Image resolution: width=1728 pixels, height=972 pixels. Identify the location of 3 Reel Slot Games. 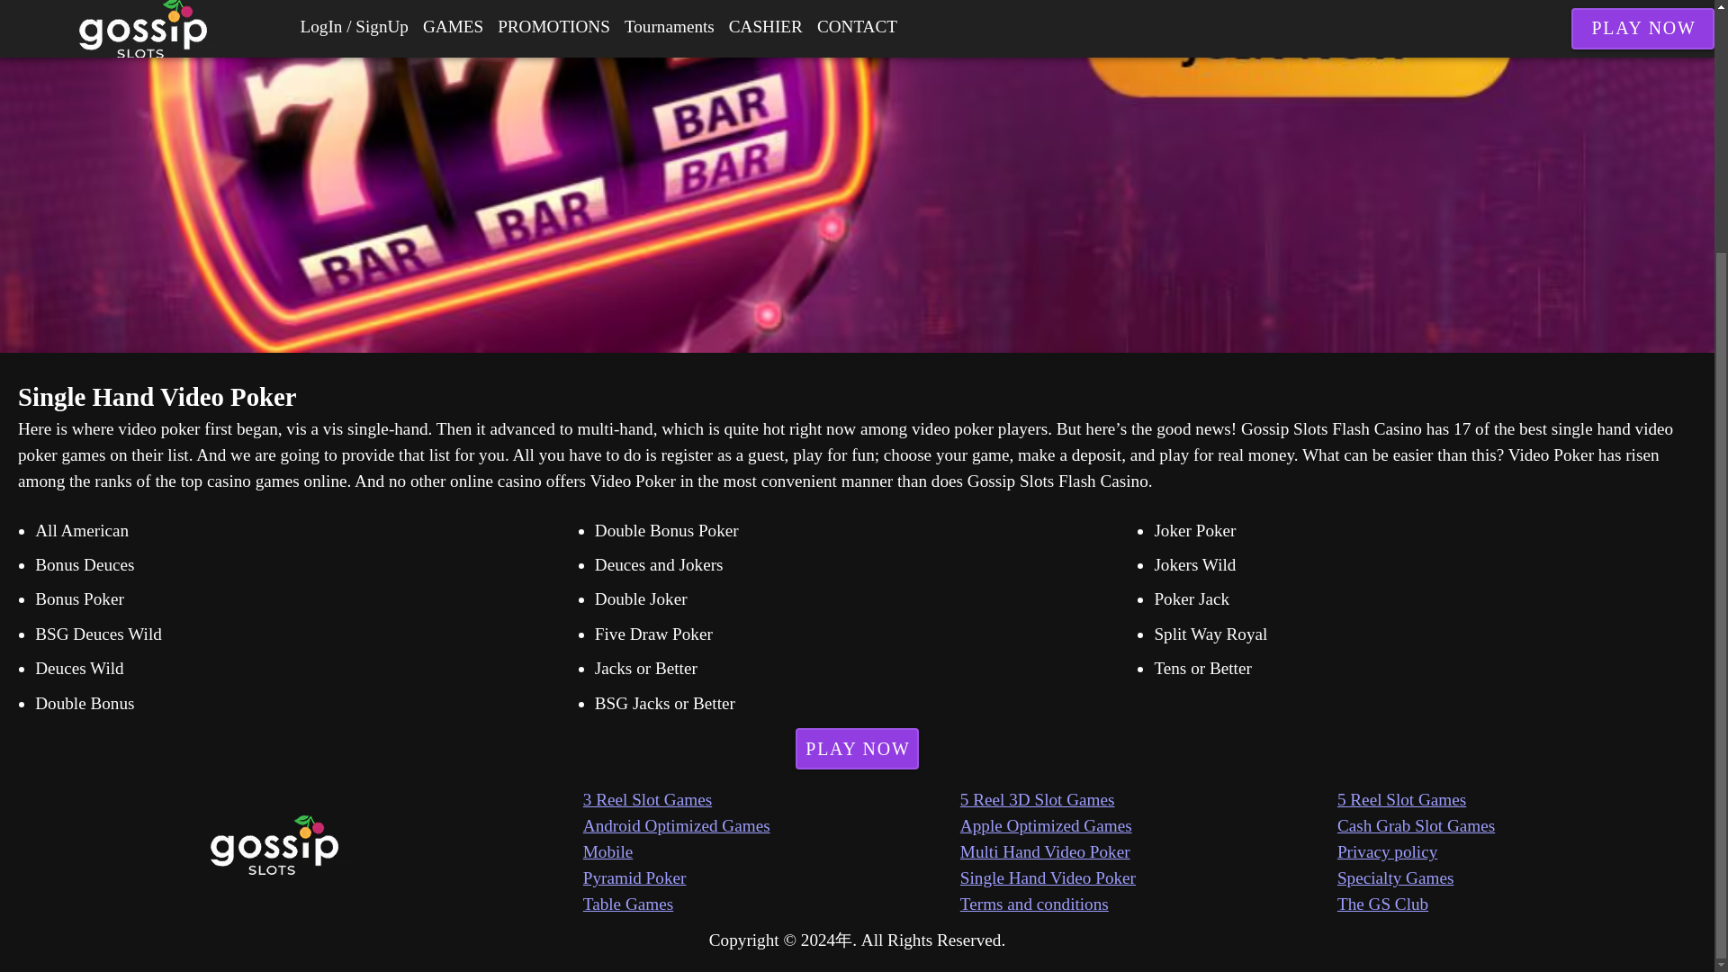
(772, 799).